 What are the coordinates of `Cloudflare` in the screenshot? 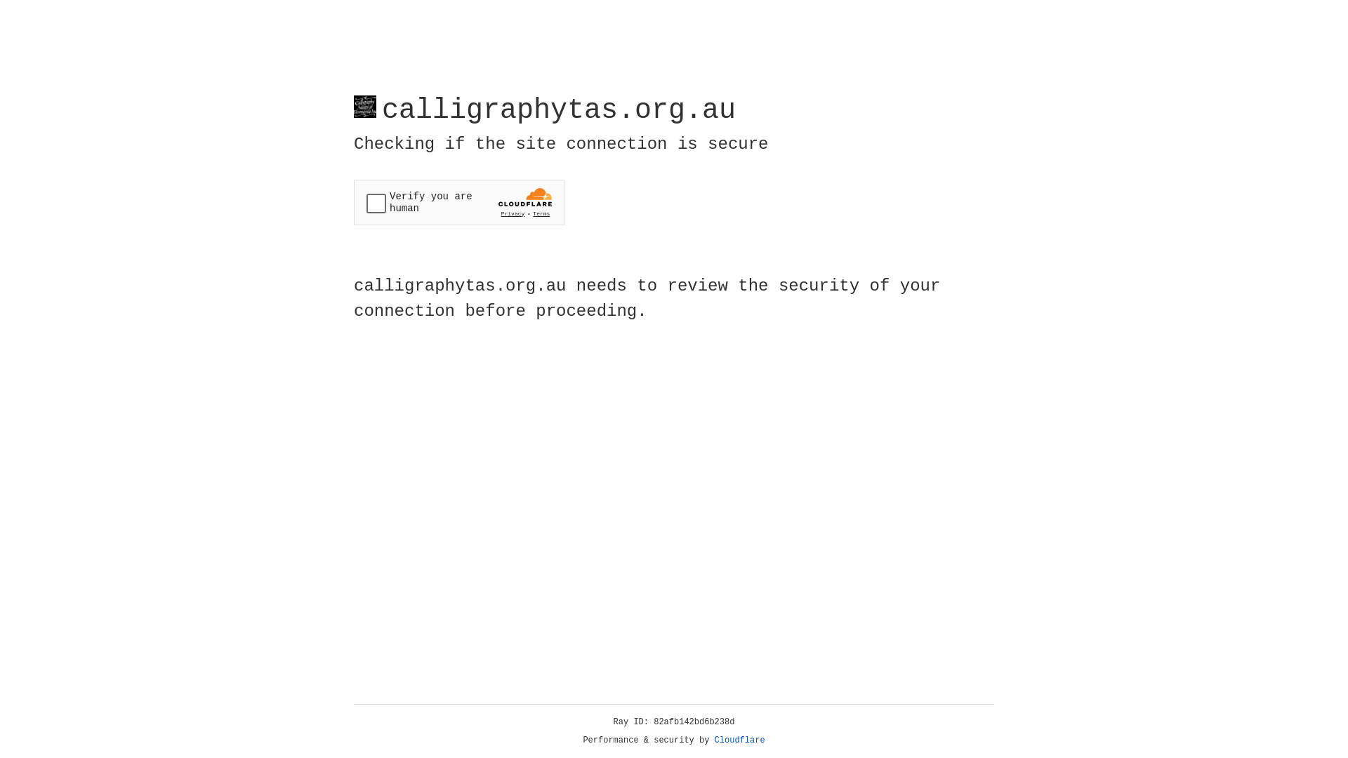 It's located at (740, 740).